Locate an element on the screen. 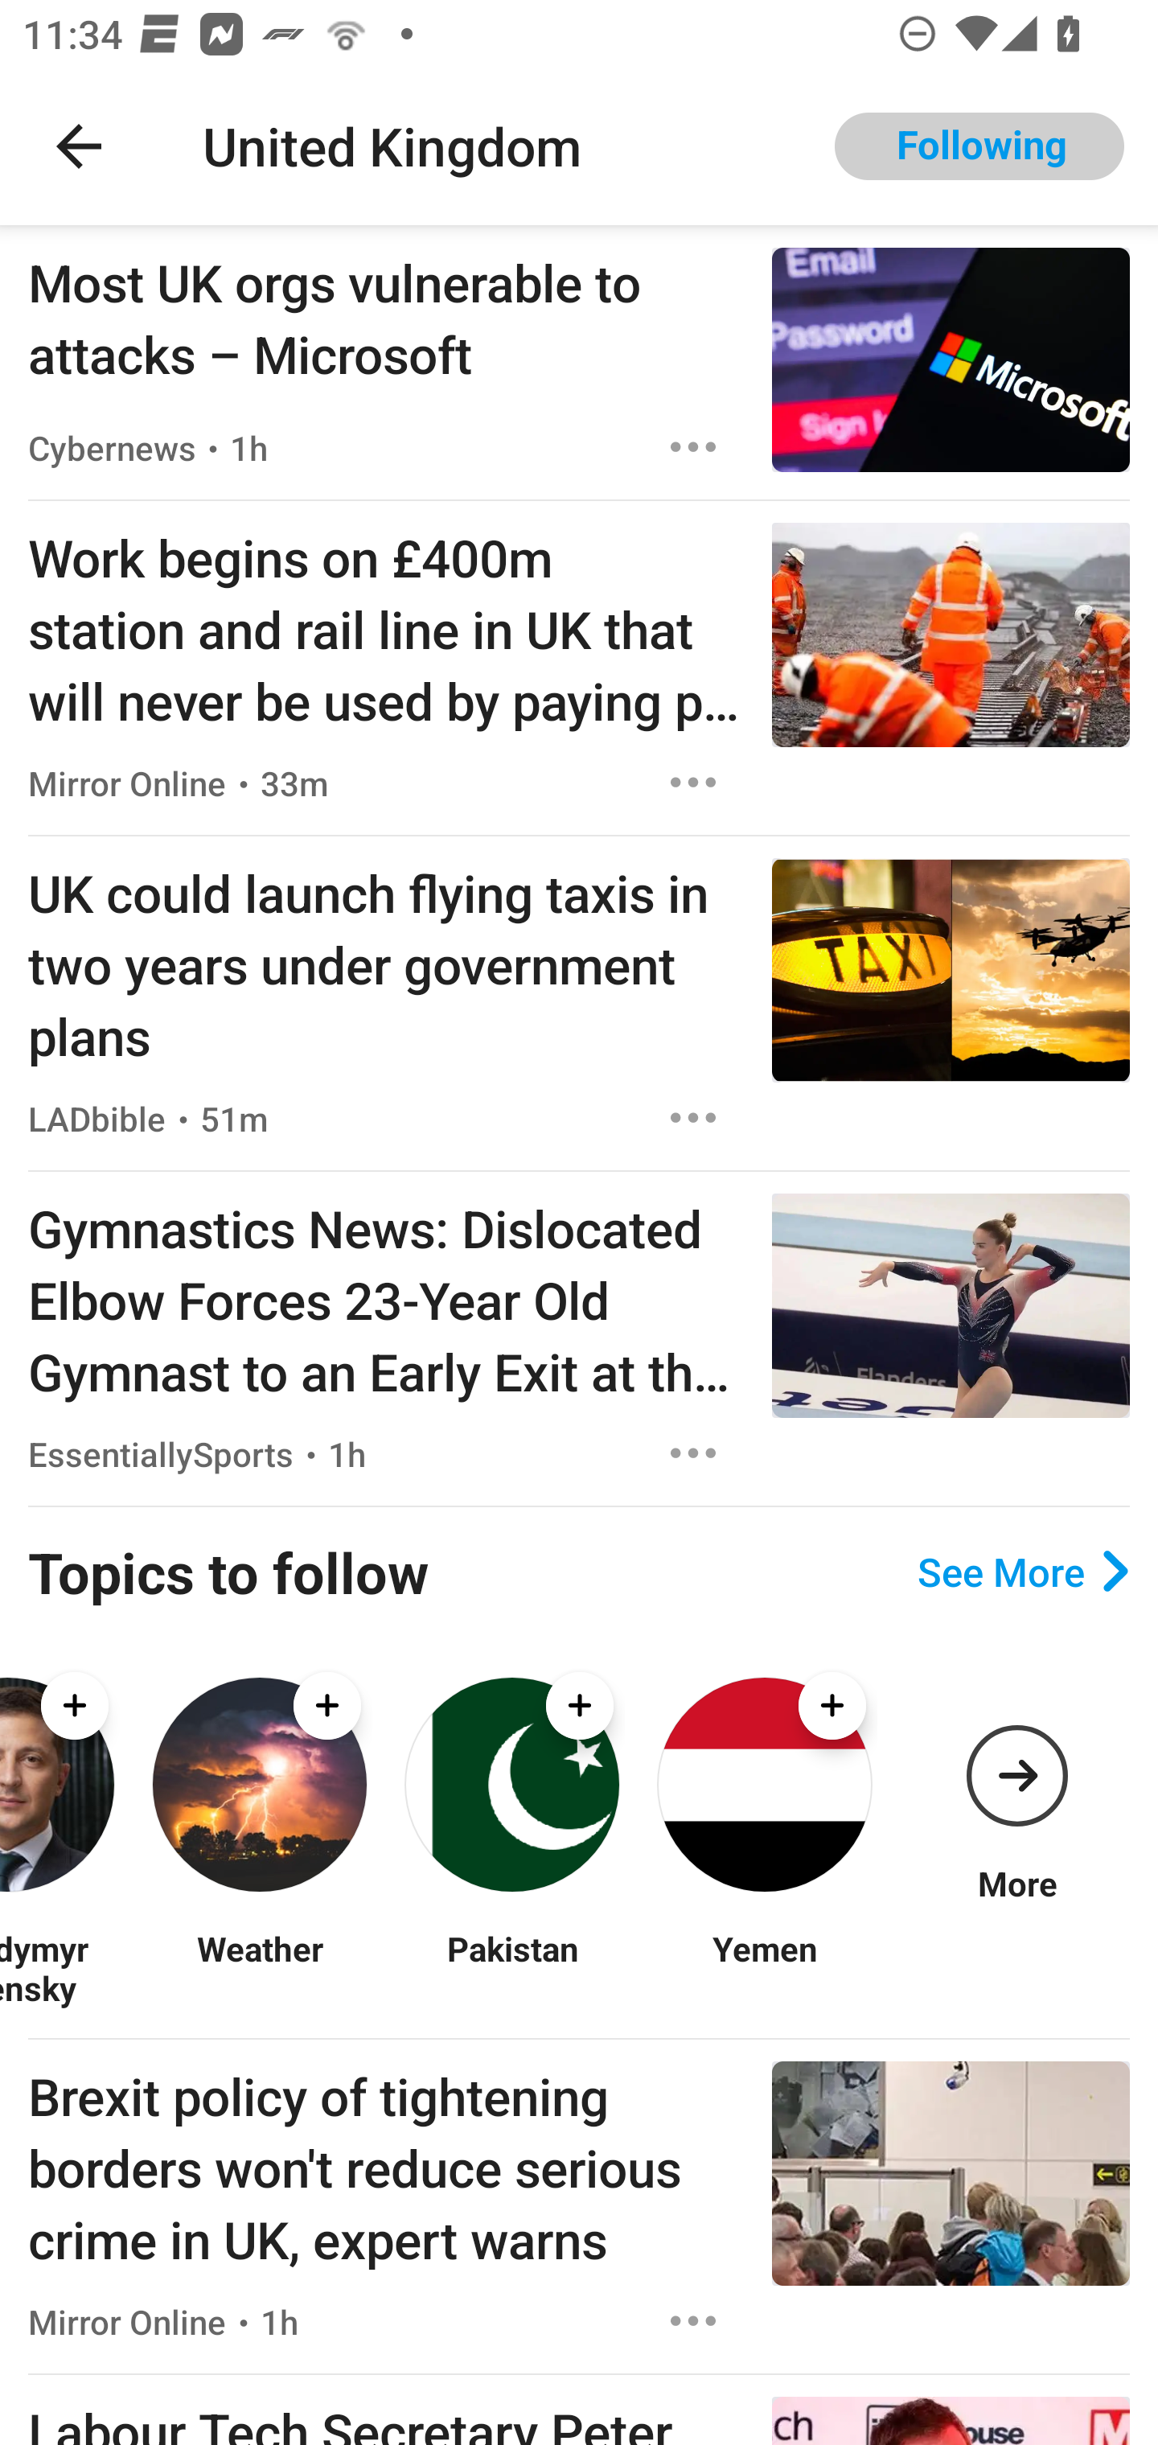  Options is located at coordinates (693, 447).